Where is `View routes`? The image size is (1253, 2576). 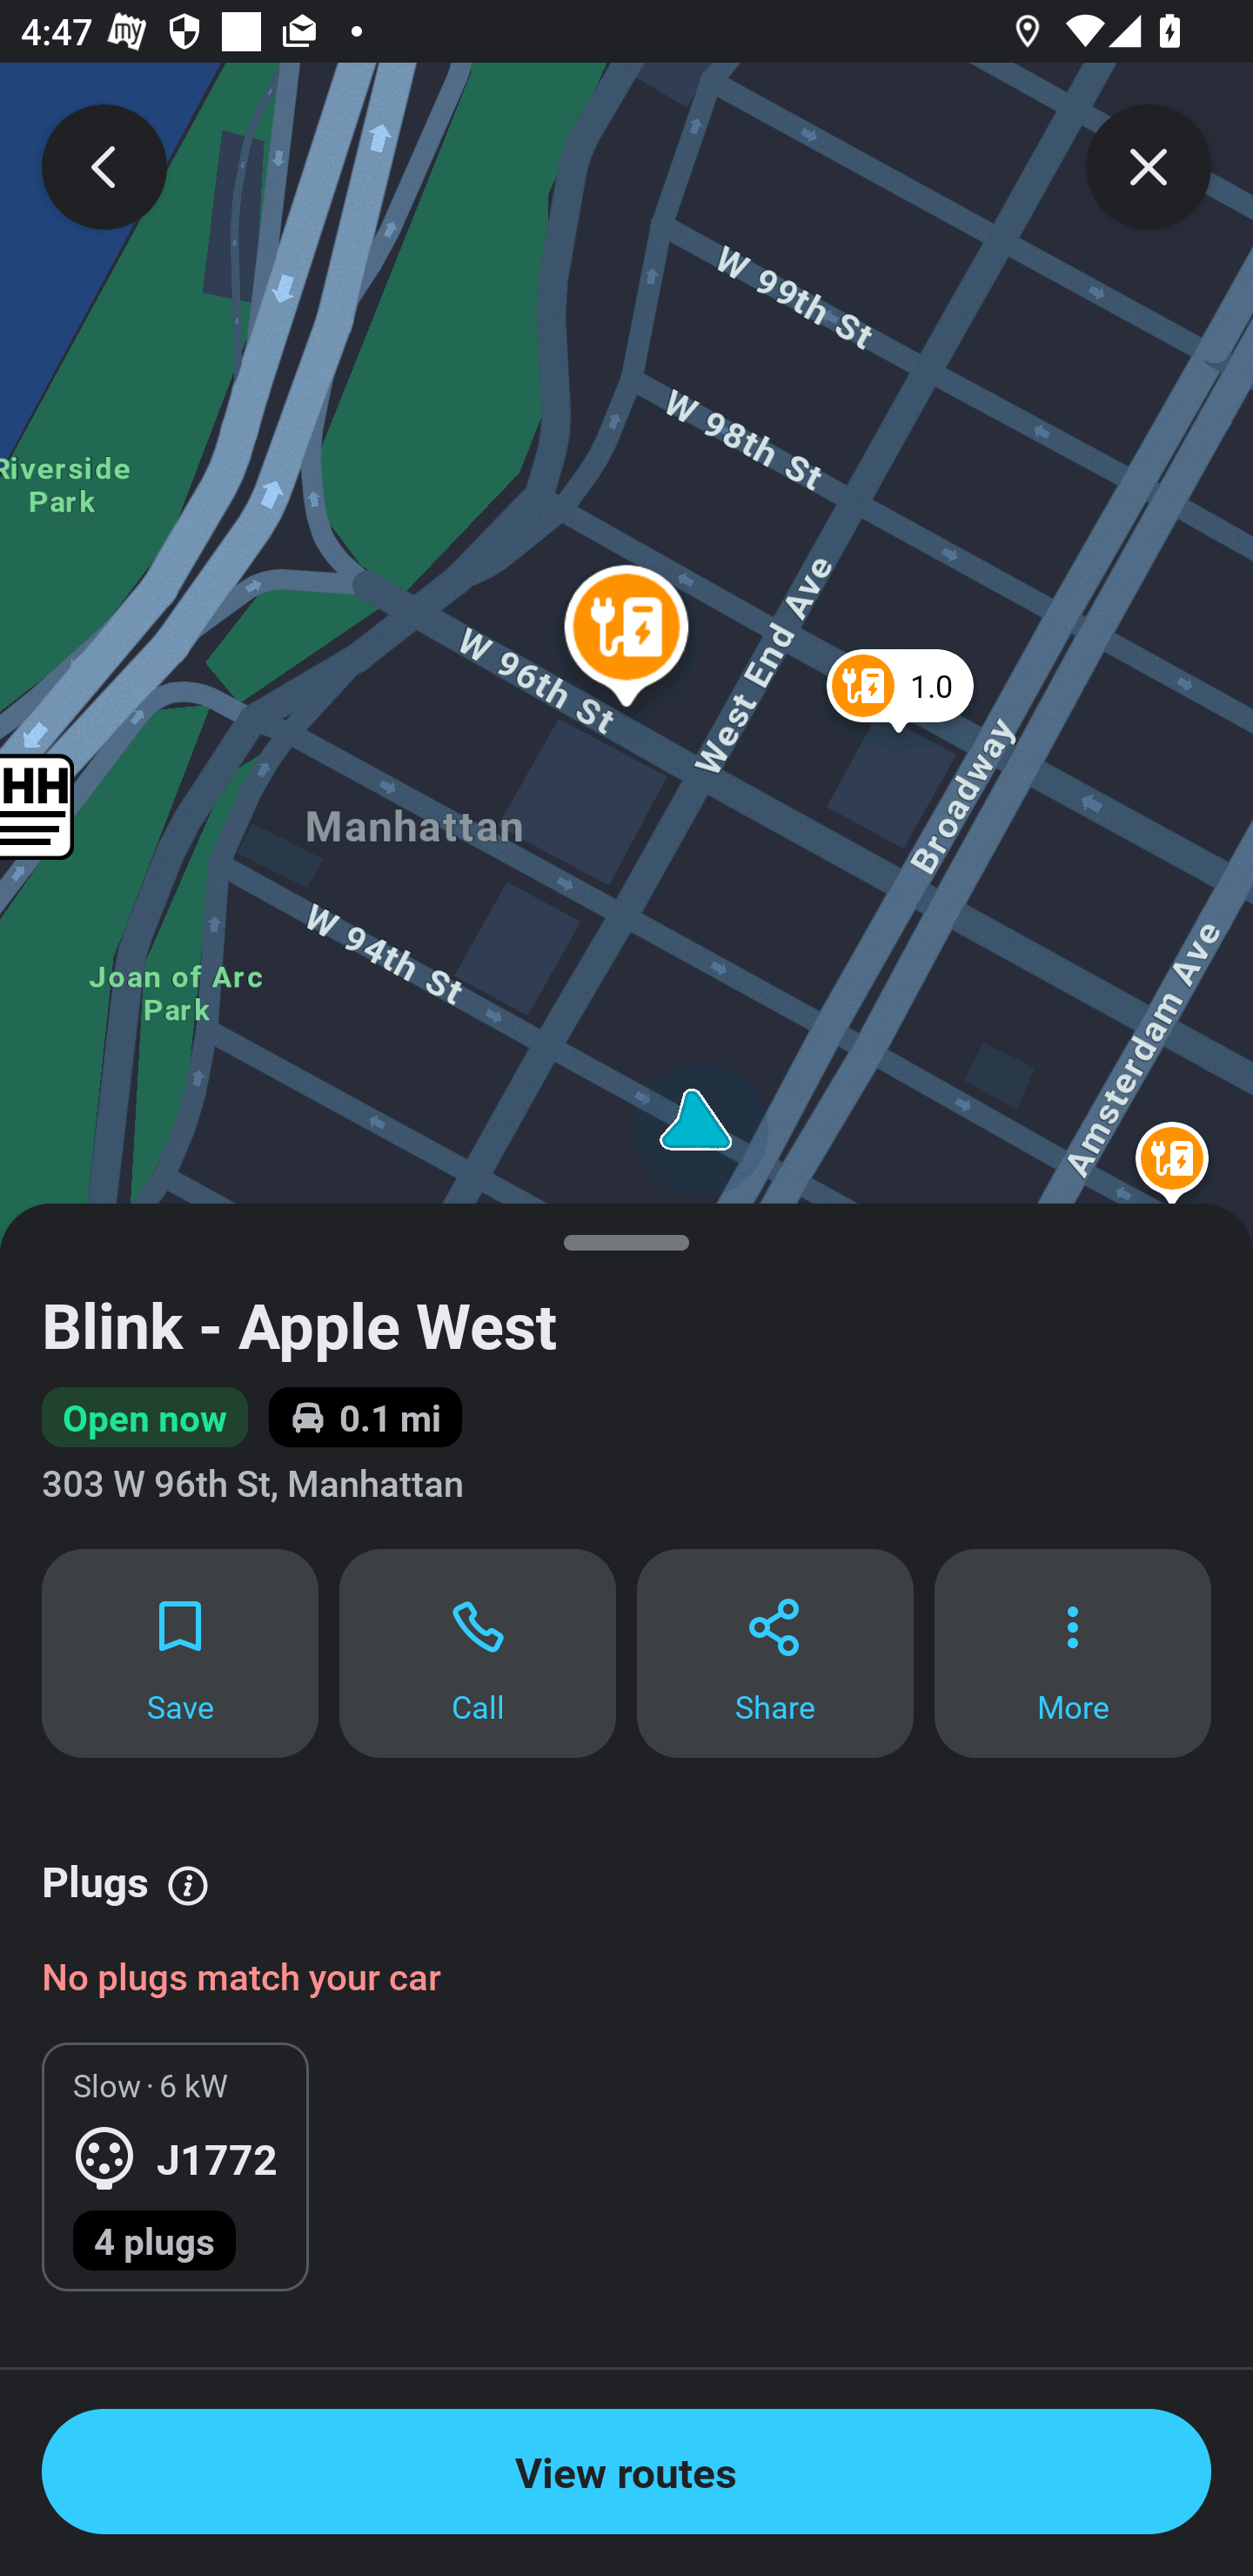
View routes is located at coordinates (626, 2472).